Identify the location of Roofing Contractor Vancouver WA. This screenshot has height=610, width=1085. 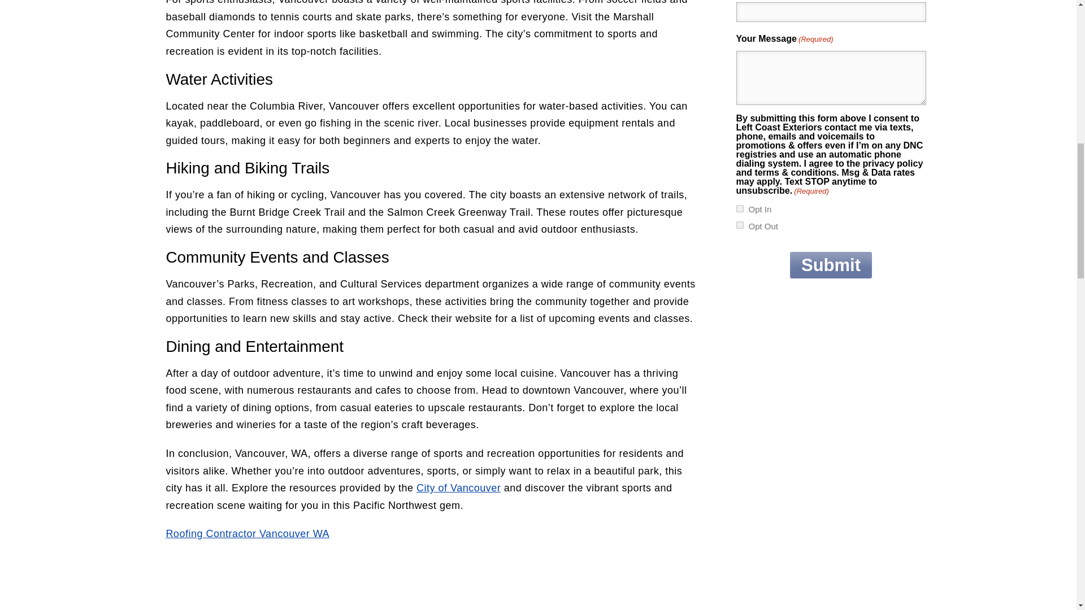
(248, 533).